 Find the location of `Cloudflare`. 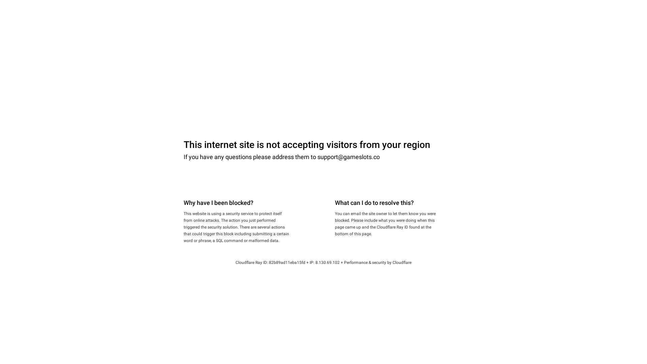

Cloudflare is located at coordinates (402, 263).